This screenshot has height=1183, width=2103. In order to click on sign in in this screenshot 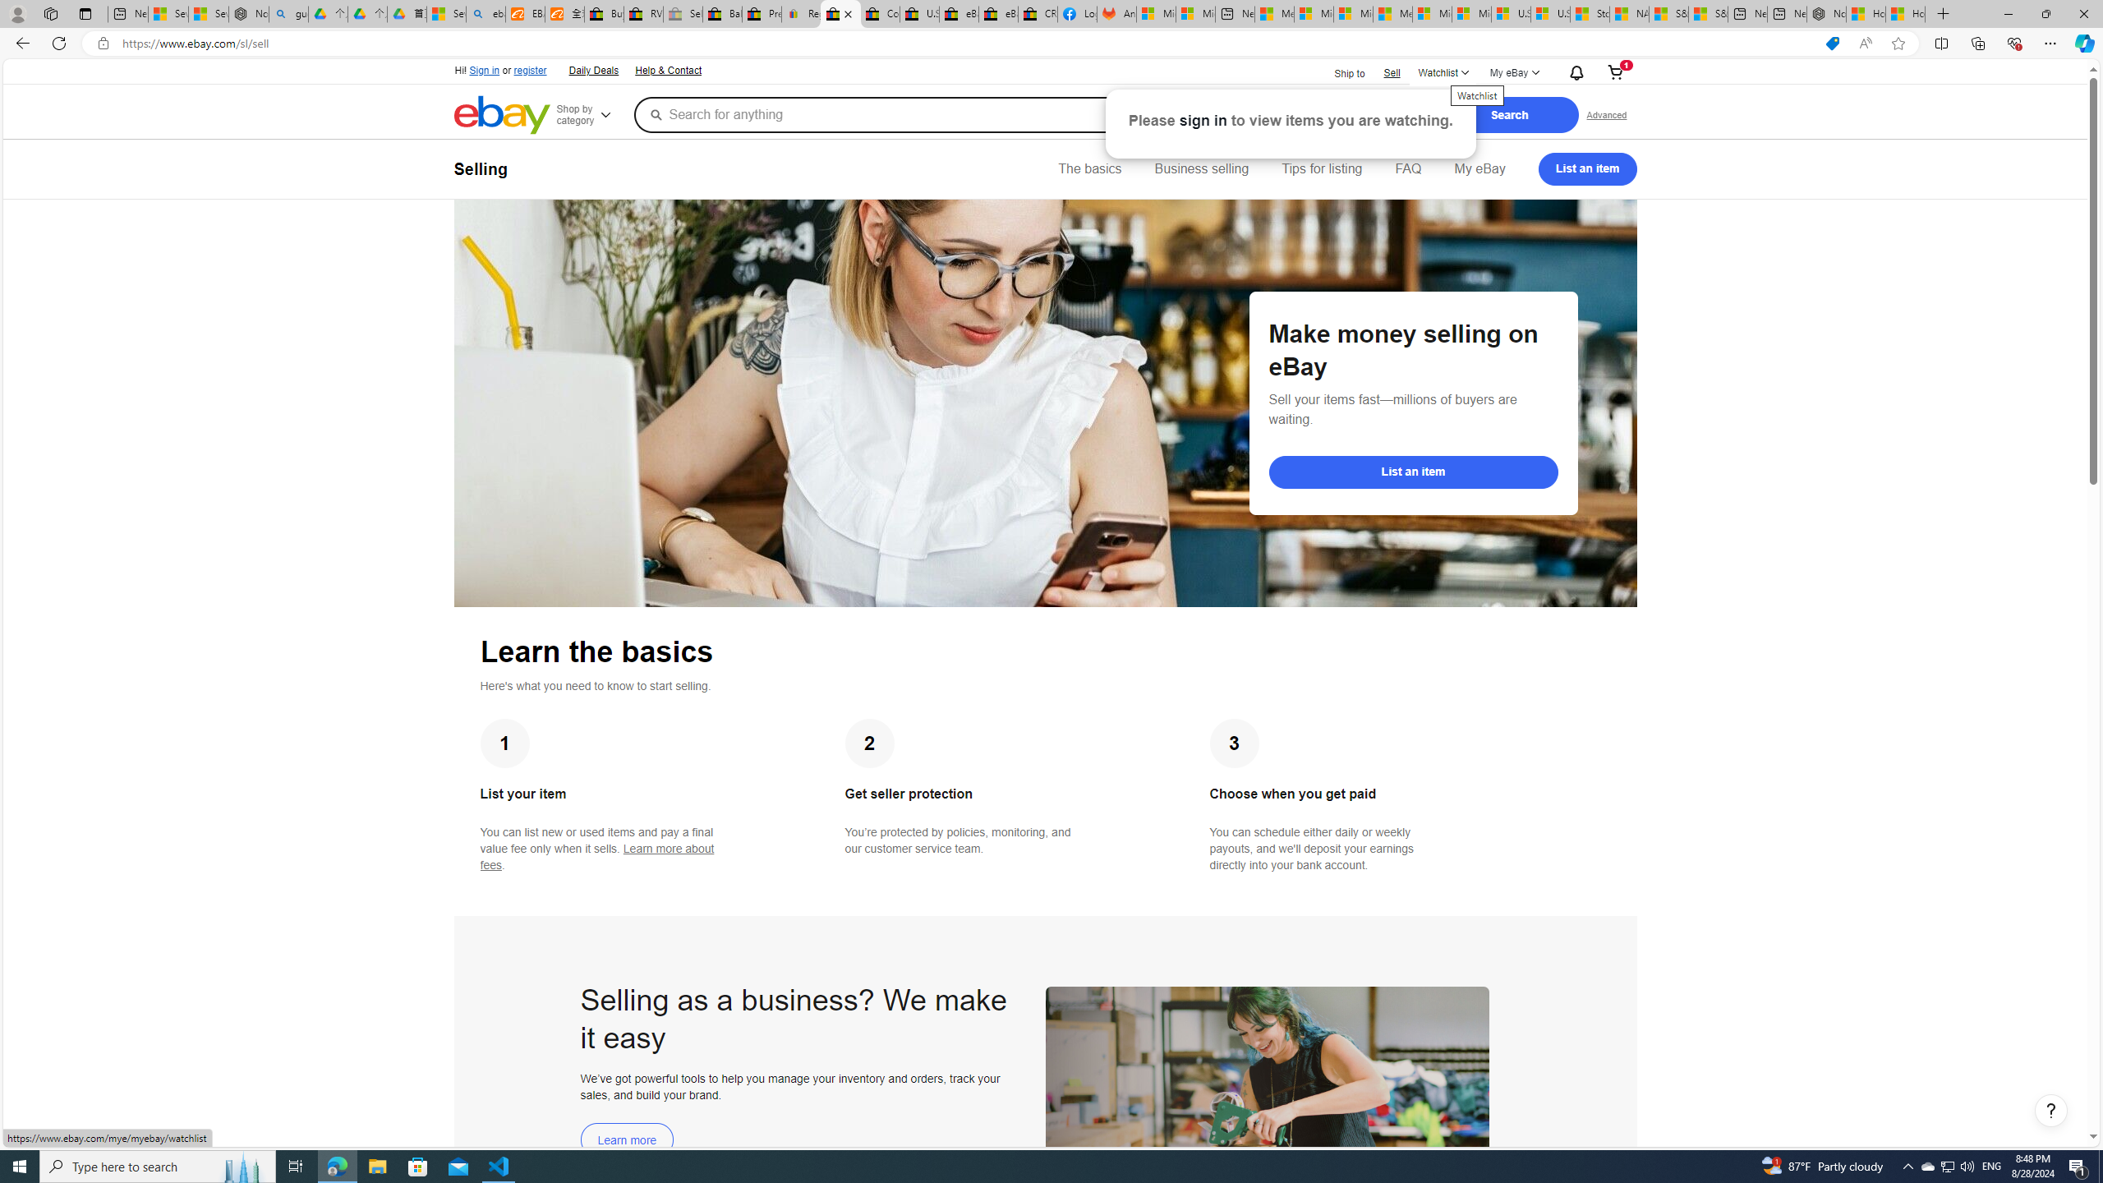, I will do `click(1204, 120)`.